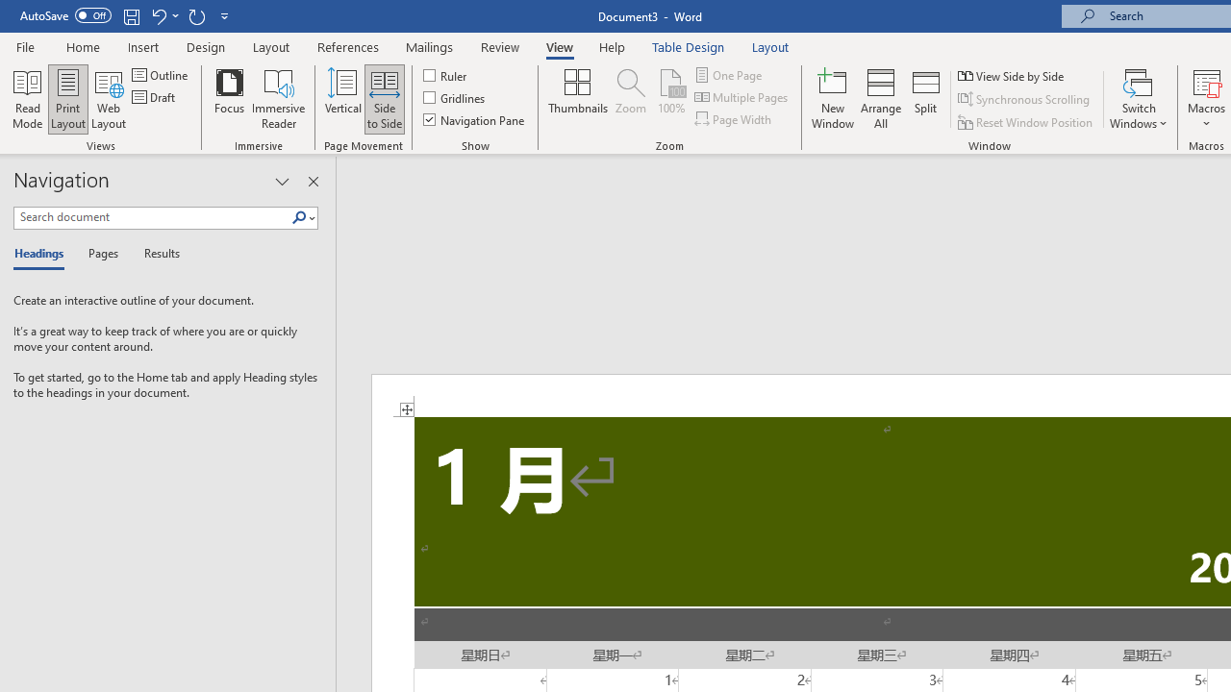 This screenshot has width=1231, height=692. Describe the element at coordinates (631, 98) in the screenshot. I see `Zoom...` at that location.